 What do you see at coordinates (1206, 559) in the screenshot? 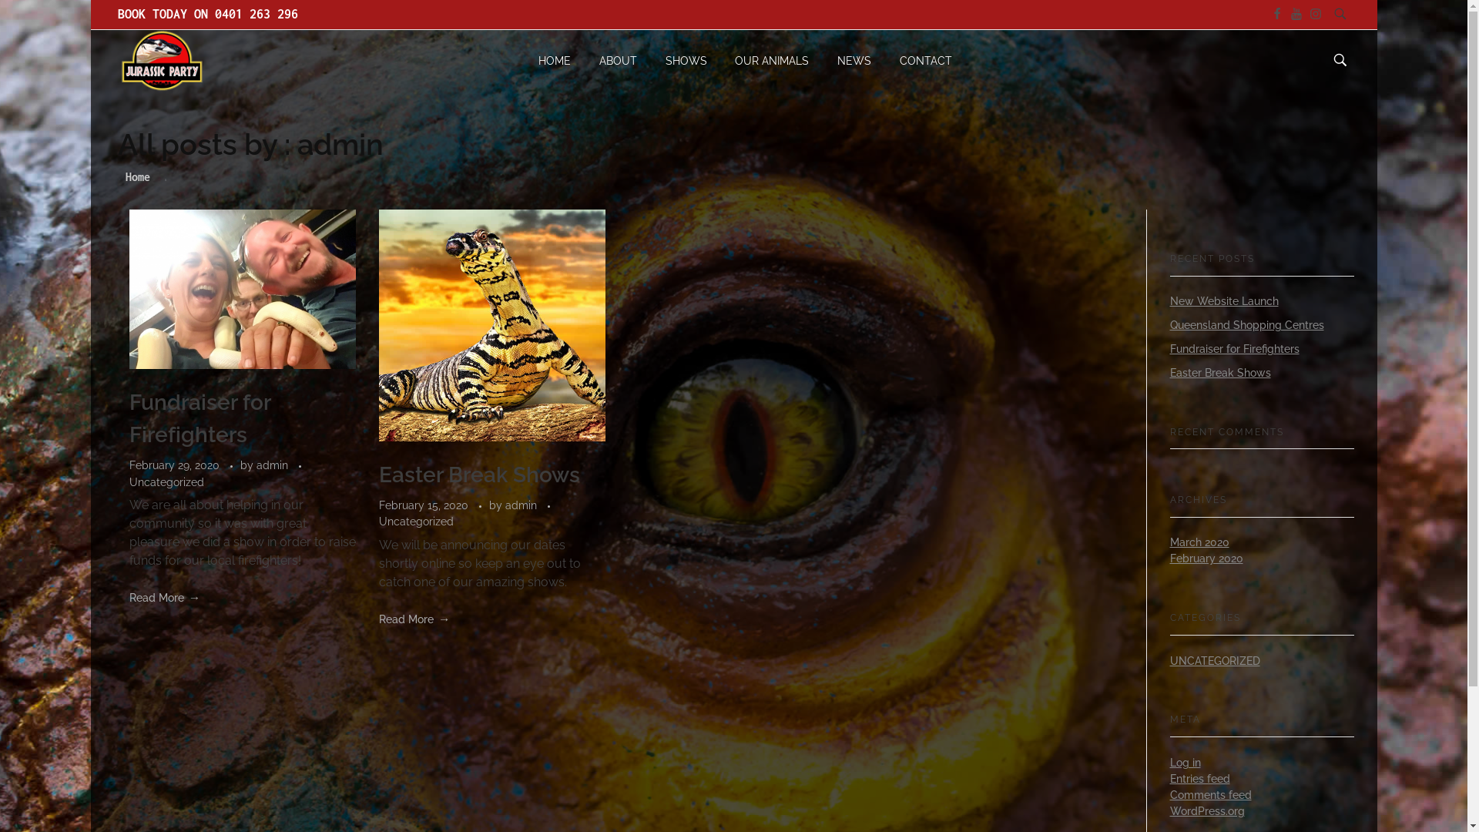
I see `February 2020` at bounding box center [1206, 559].